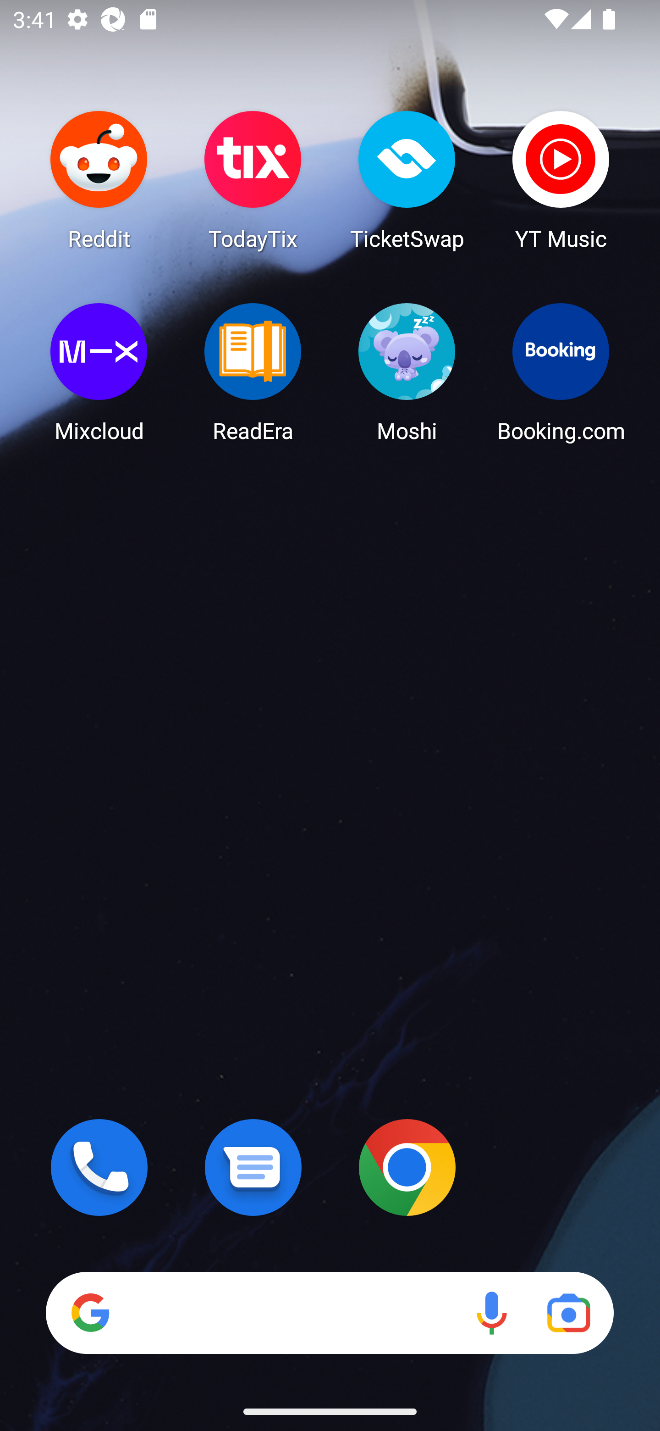 This screenshot has width=660, height=1431. Describe the element at coordinates (561, 180) in the screenshot. I see `YT Music` at that location.